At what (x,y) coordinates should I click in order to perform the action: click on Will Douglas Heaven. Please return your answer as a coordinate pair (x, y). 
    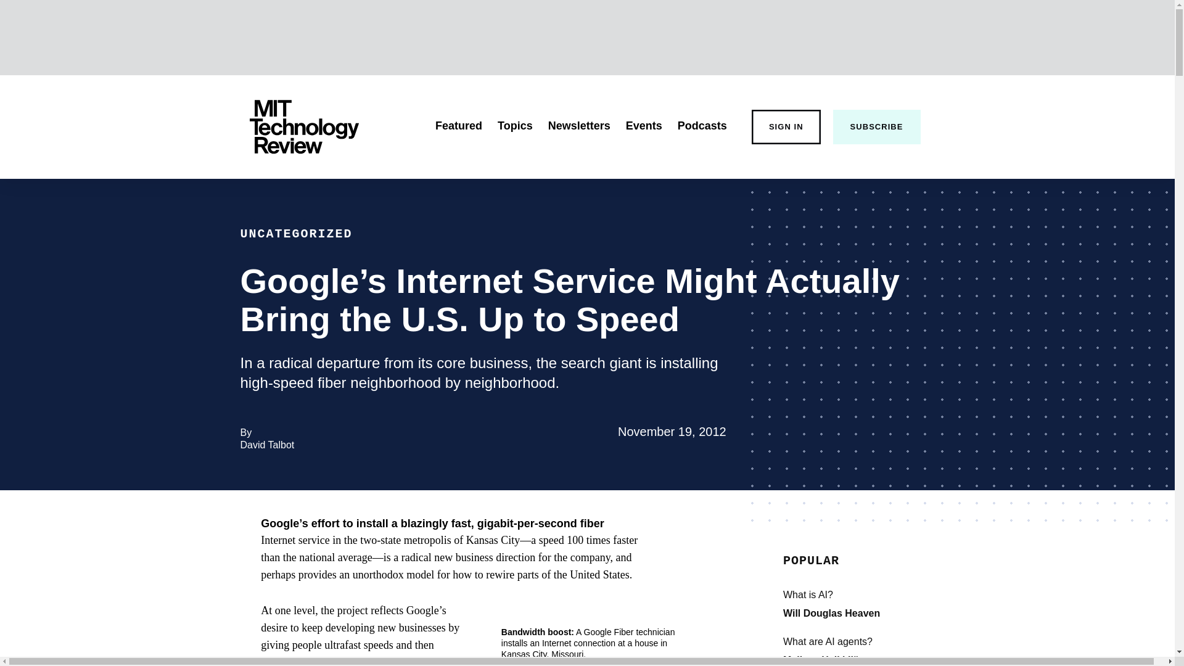
    Looking at the image, I should click on (268, 445).